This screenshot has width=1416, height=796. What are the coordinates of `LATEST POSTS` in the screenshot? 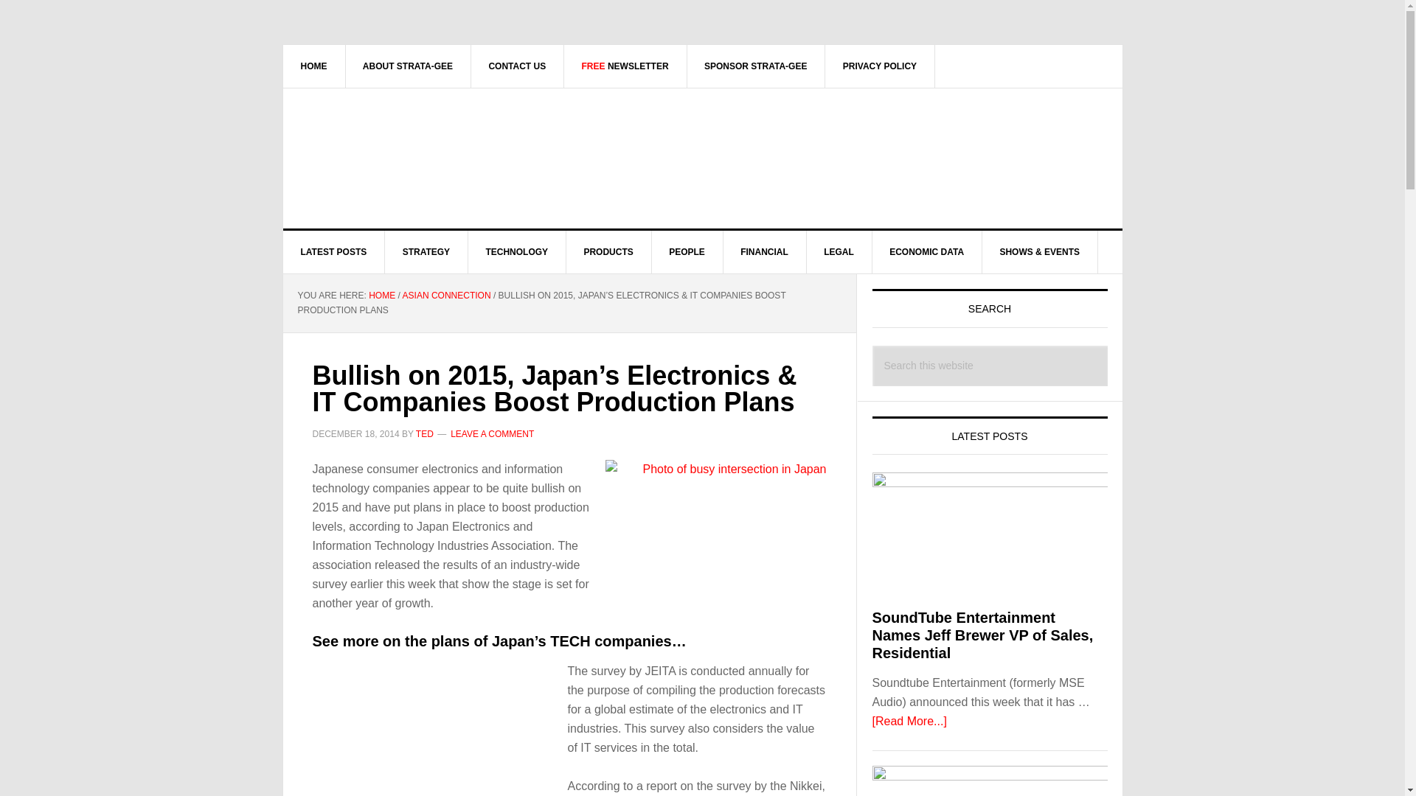 It's located at (334, 252).